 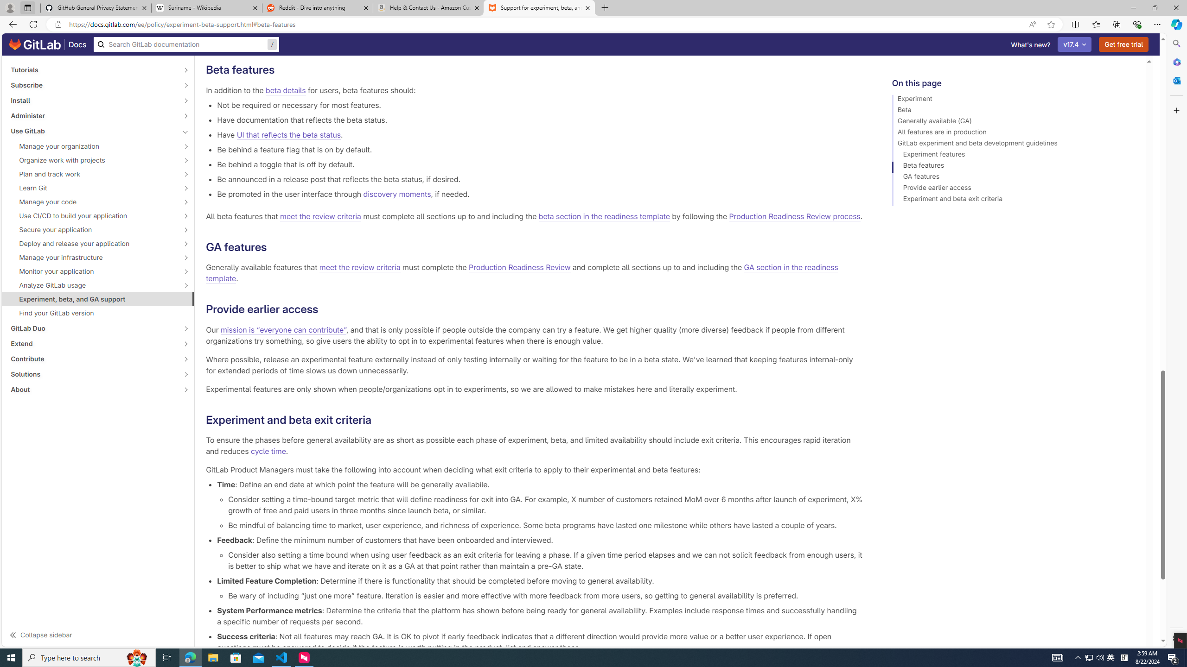 What do you see at coordinates (604, 216) in the screenshot?
I see `beta section in the readiness template` at bounding box center [604, 216].